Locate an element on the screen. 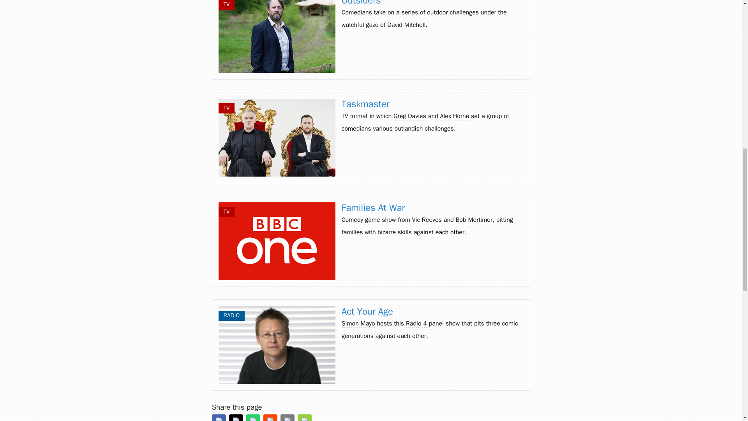  Alex Horne profile is located at coordinates (454, 116).